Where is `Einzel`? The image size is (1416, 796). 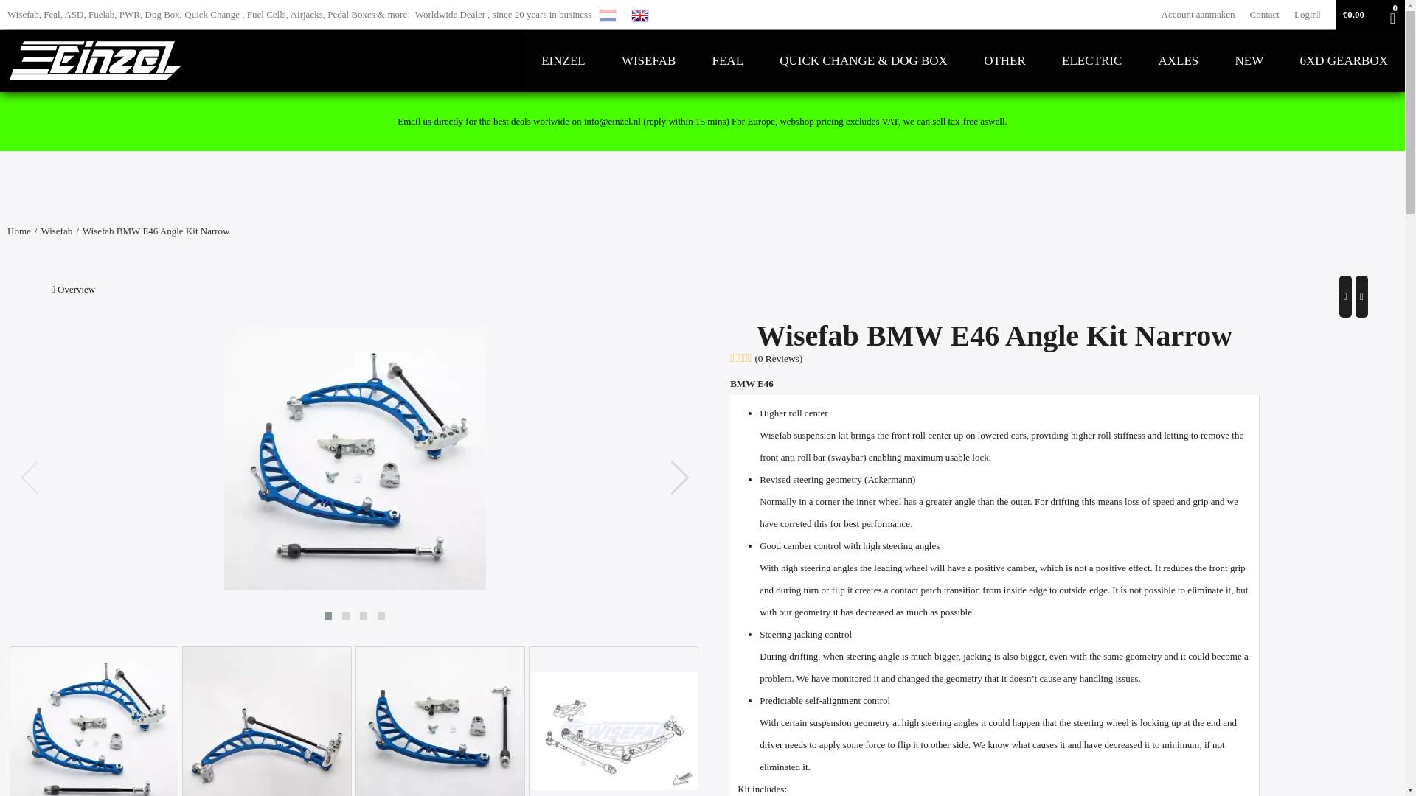
Einzel is located at coordinates (563, 61).